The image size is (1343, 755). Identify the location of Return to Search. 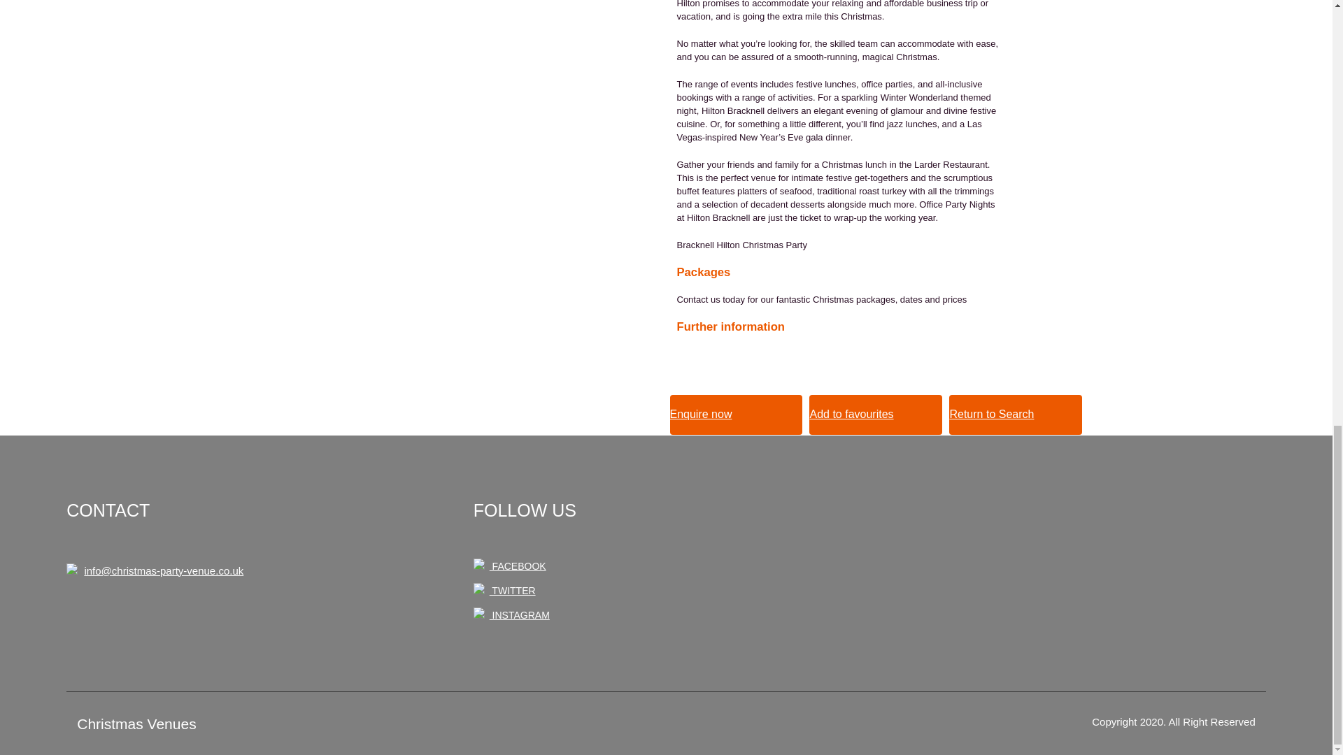
(1016, 415).